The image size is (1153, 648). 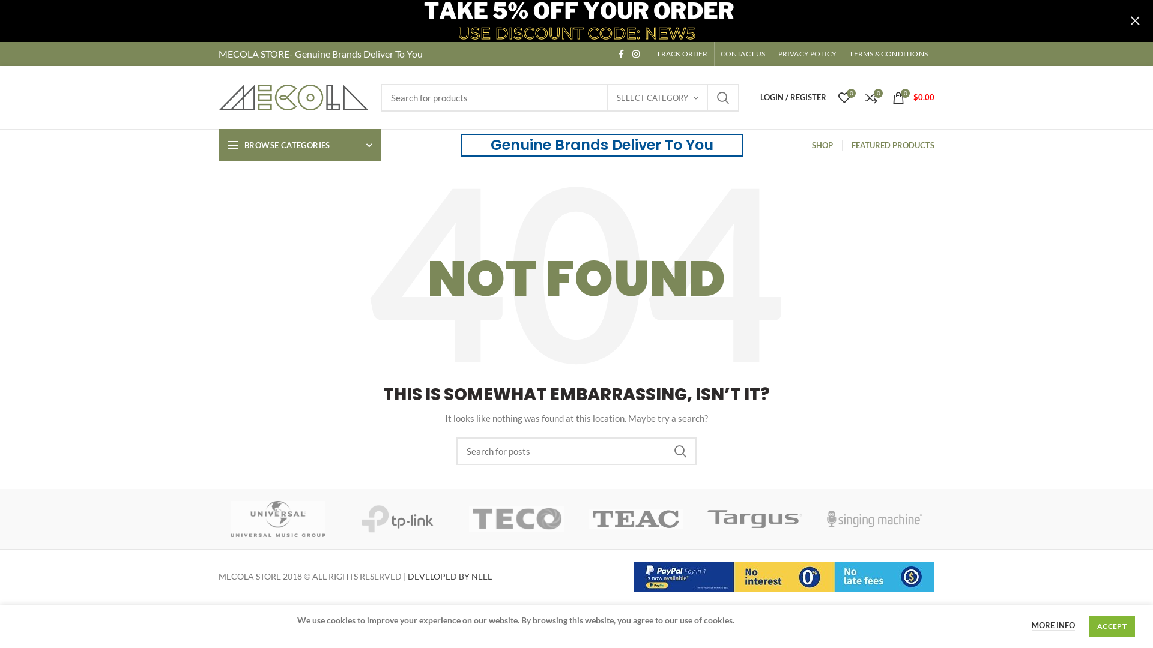 I want to click on 0, so click(x=871, y=97).